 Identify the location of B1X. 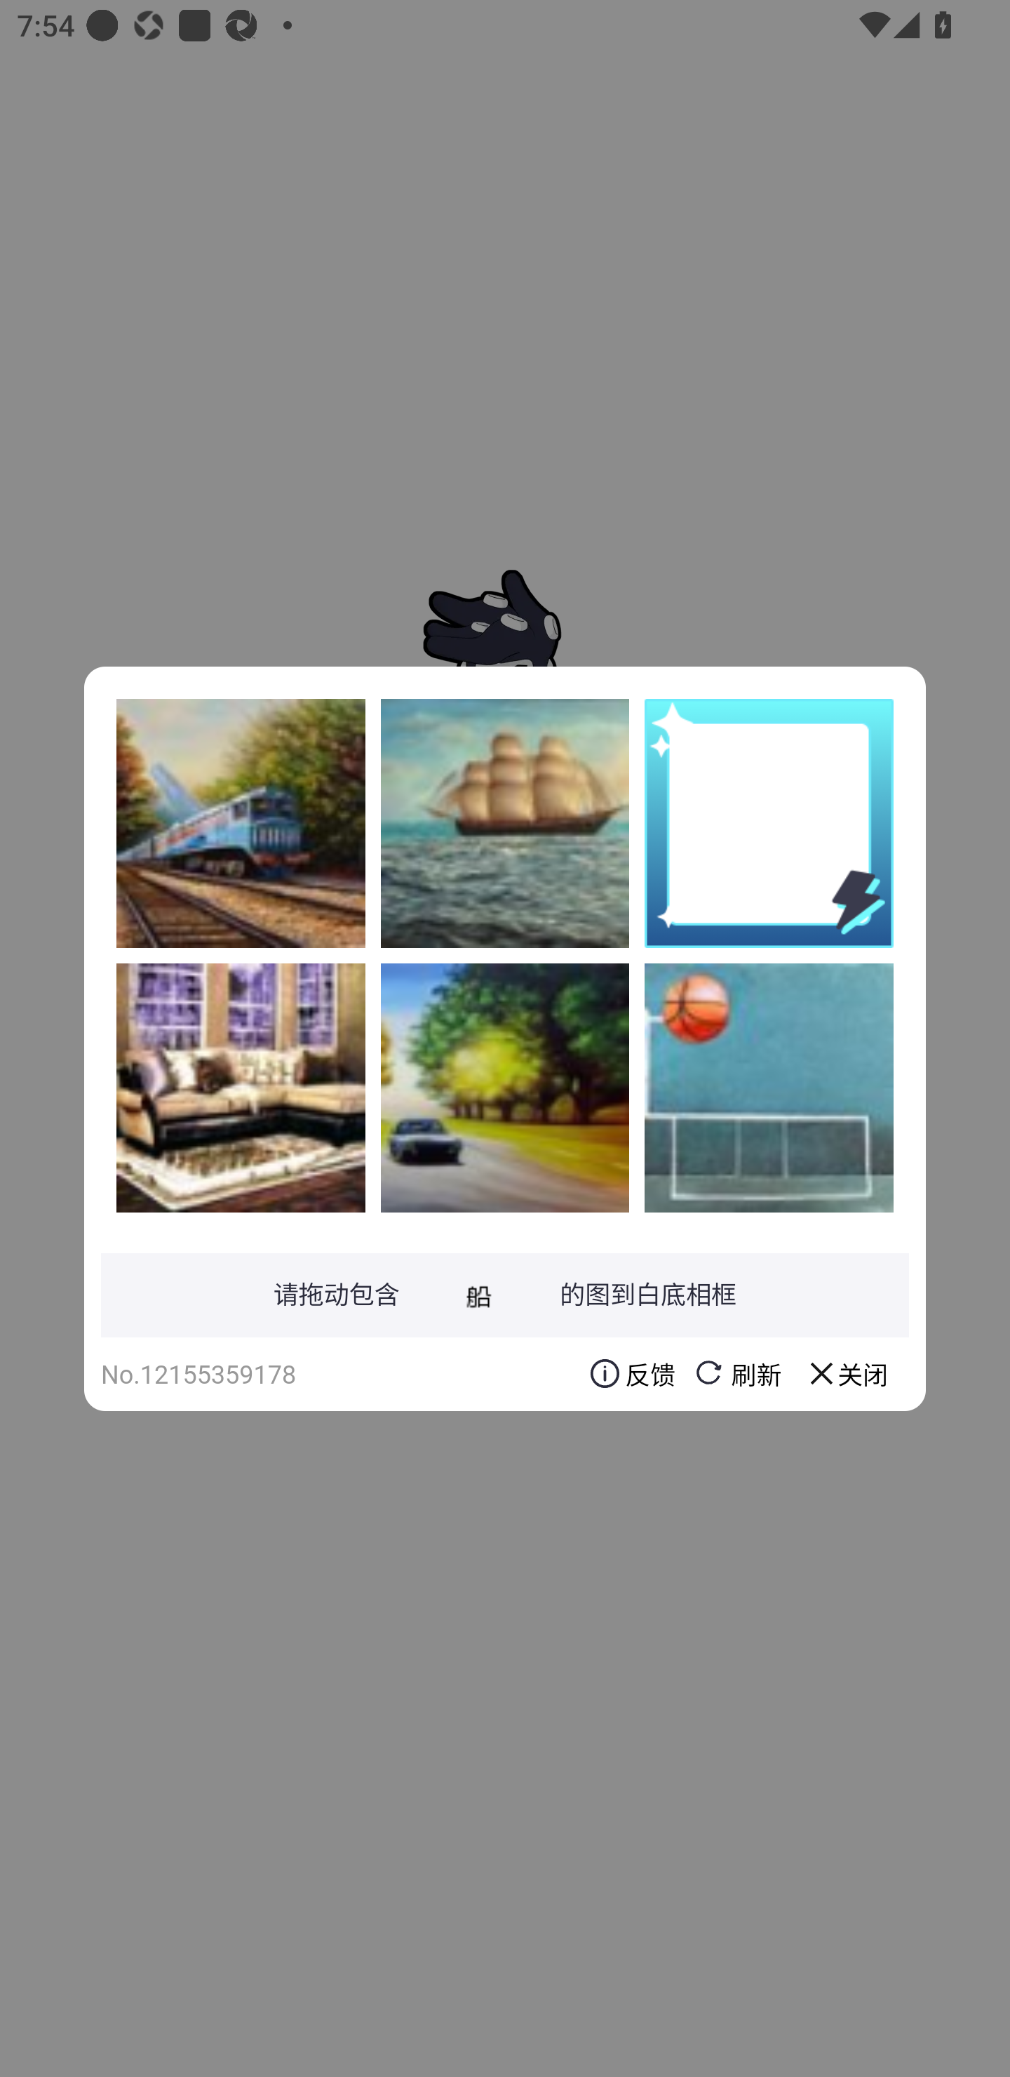
(505, 823).